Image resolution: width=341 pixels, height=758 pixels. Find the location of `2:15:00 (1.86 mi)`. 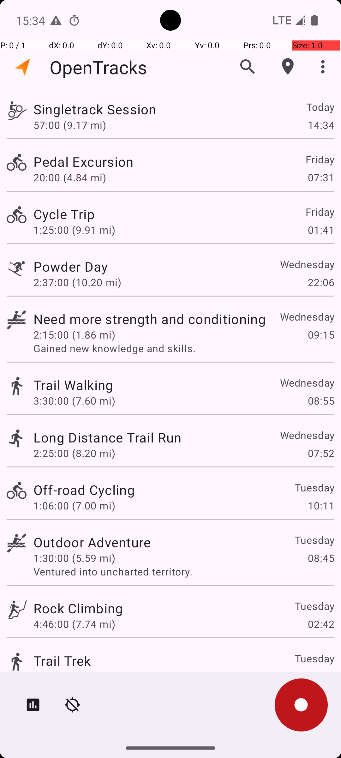

2:15:00 (1.86 mi) is located at coordinates (75, 335).